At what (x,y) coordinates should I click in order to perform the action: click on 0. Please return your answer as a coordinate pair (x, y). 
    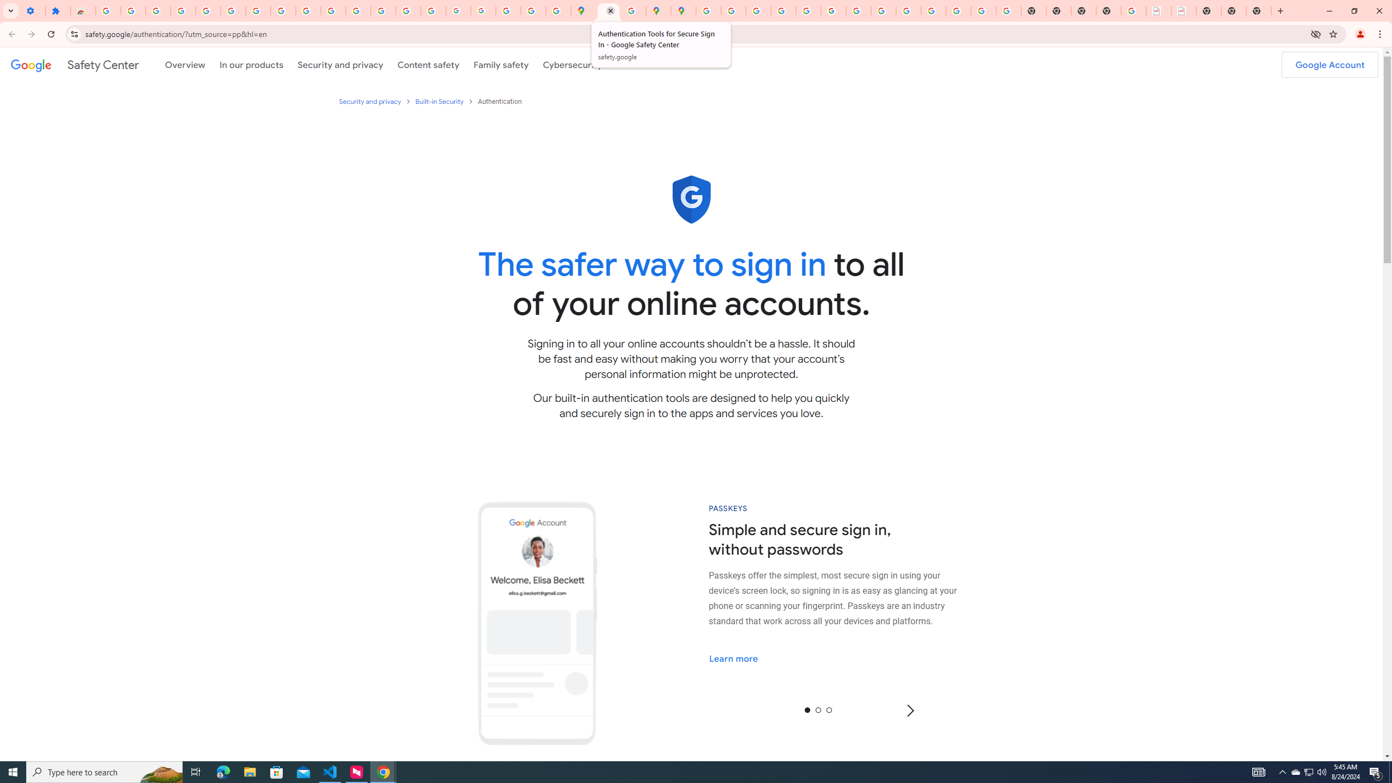
    Looking at the image, I should click on (807, 710).